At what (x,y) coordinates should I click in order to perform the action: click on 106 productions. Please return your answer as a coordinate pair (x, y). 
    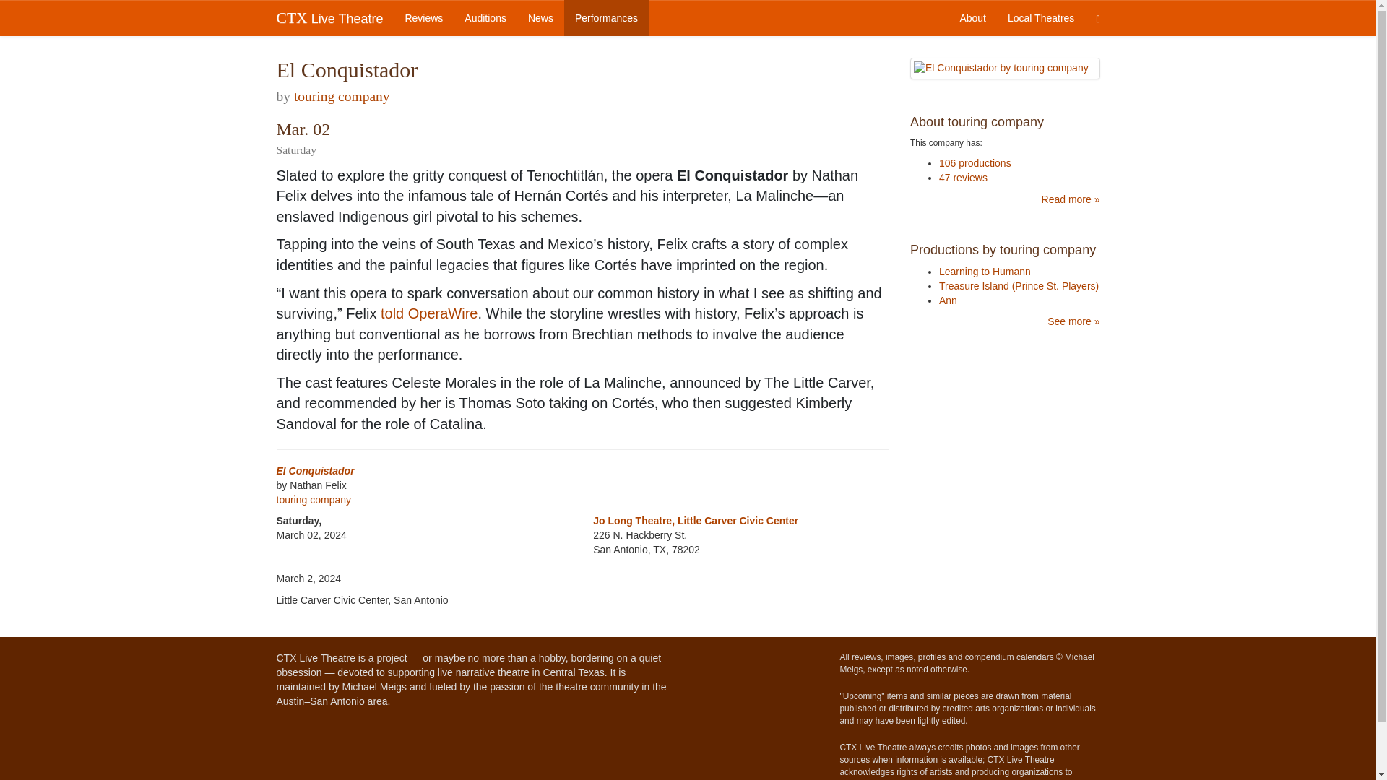
    Looking at the image, I should click on (975, 163).